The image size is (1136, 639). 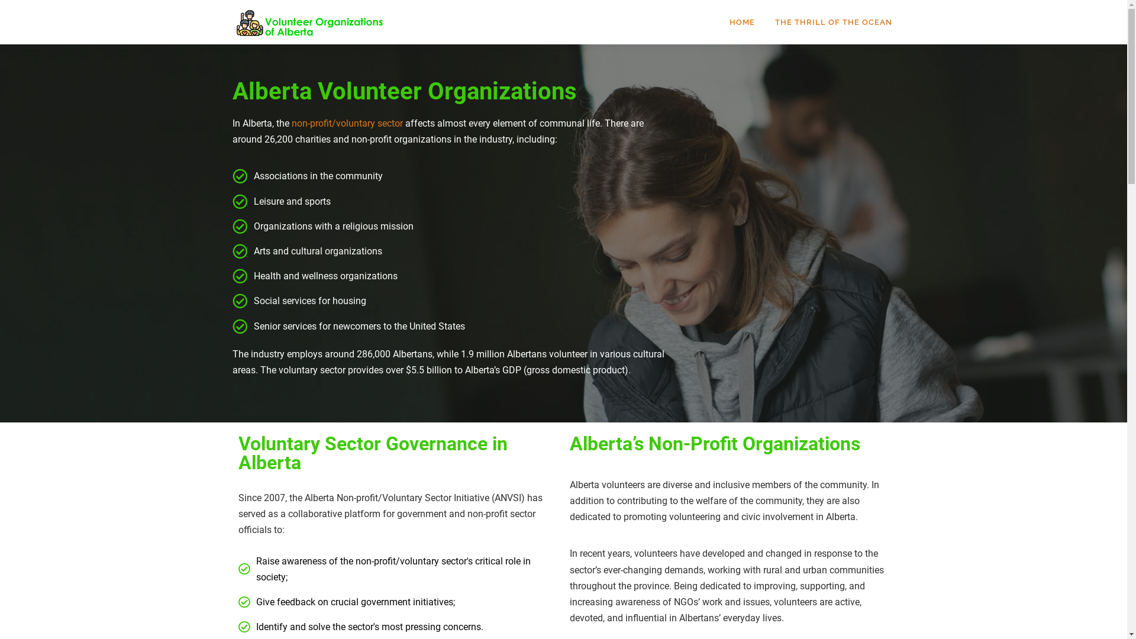 What do you see at coordinates (742, 22) in the screenshot?
I see `HOME` at bounding box center [742, 22].